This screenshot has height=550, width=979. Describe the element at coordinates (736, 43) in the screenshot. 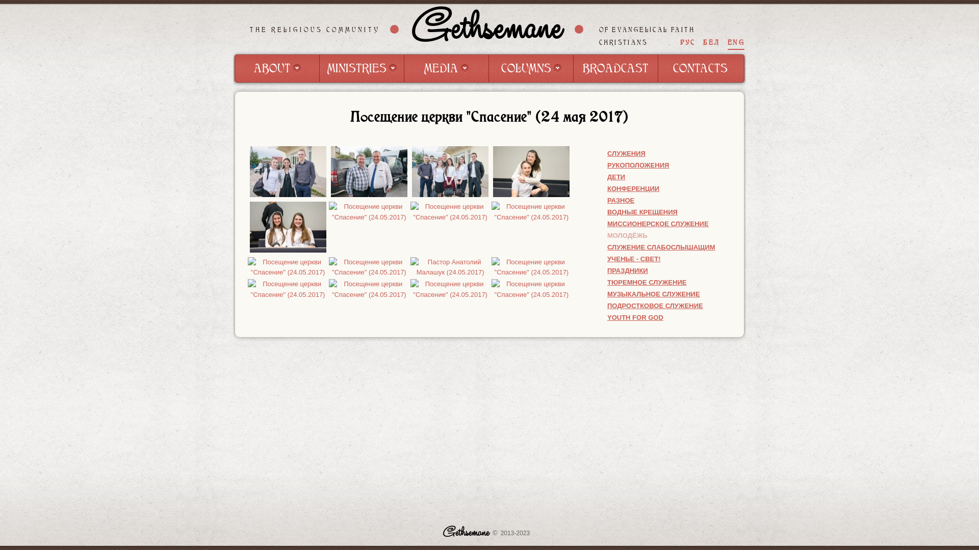

I see `ENG` at that location.